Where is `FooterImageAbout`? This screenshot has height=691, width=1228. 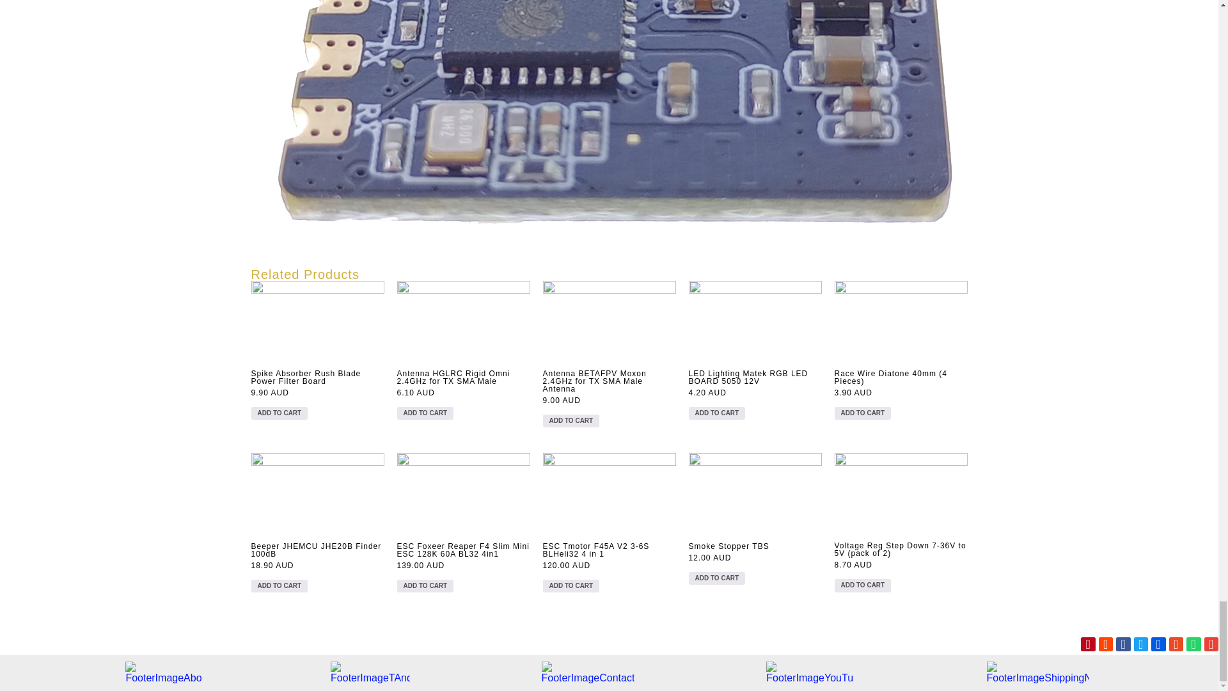
FooterImageAbout is located at coordinates (162, 672).